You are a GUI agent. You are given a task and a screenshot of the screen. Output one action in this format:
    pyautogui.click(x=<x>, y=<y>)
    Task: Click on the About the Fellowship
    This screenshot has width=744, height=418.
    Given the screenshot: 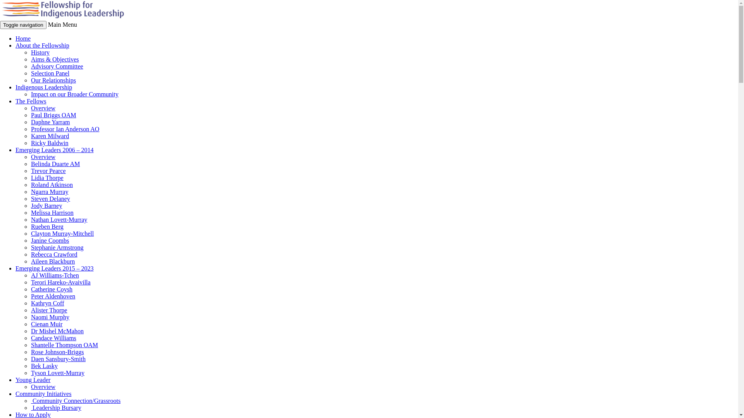 What is the action you would take?
    pyautogui.click(x=43, y=46)
    